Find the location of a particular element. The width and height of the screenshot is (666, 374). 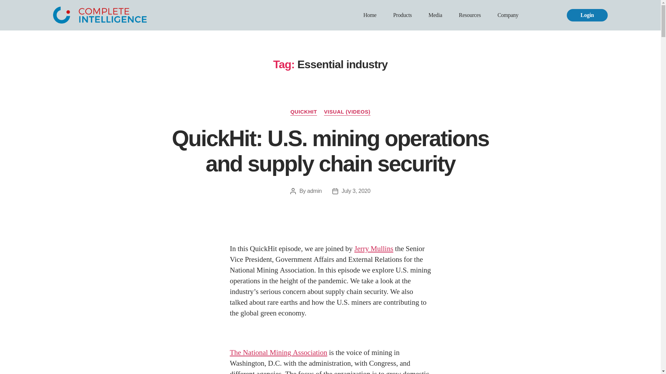

Products is located at coordinates (402, 15).